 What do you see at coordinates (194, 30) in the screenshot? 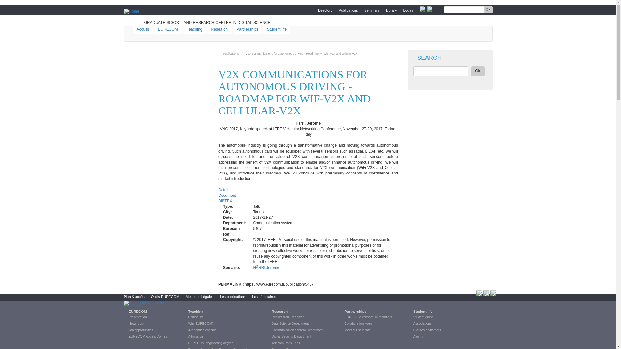
I see `Teaching` at bounding box center [194, 30].